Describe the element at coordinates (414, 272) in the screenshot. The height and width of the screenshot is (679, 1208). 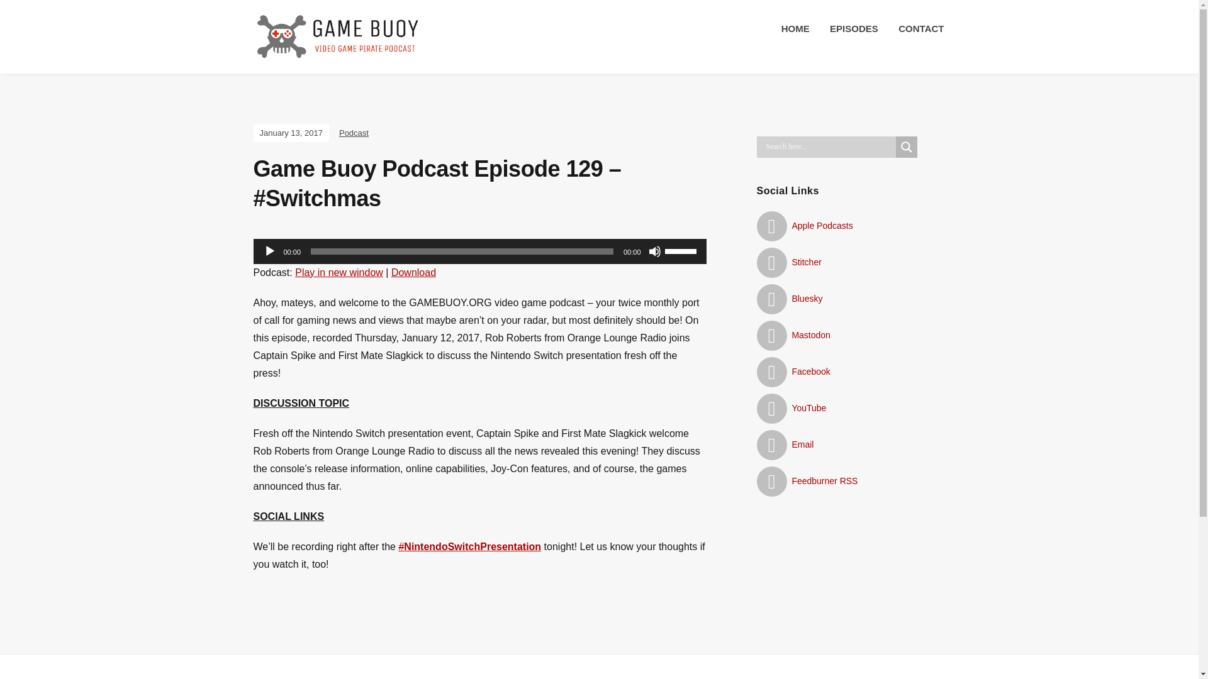
I see `Download` at that location.